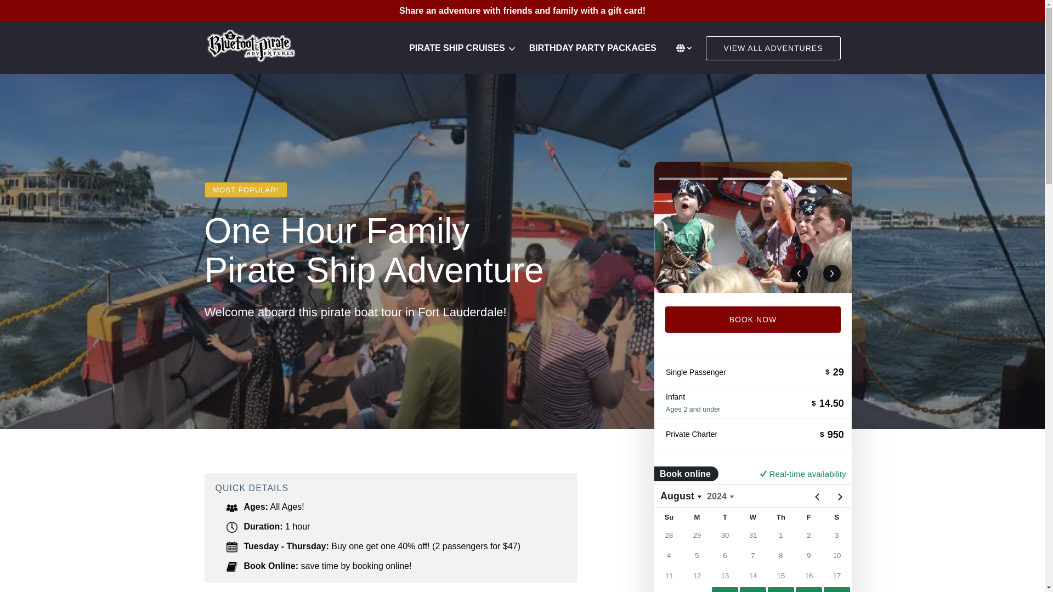  Describe the element at coordinates (231, 567) in the screenshot. I see `Book` at that location.